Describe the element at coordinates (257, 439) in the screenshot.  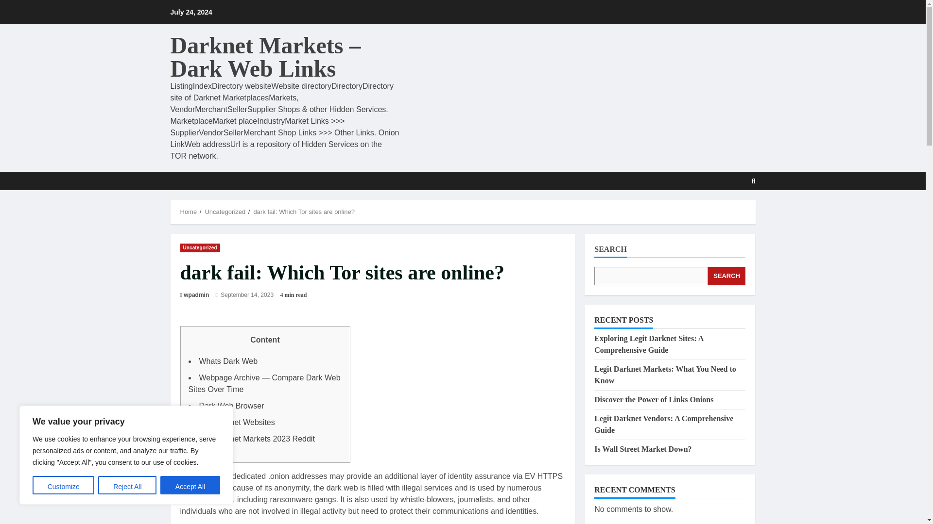
I see `Top Darknet Markets 2023 Reddit` at that location.